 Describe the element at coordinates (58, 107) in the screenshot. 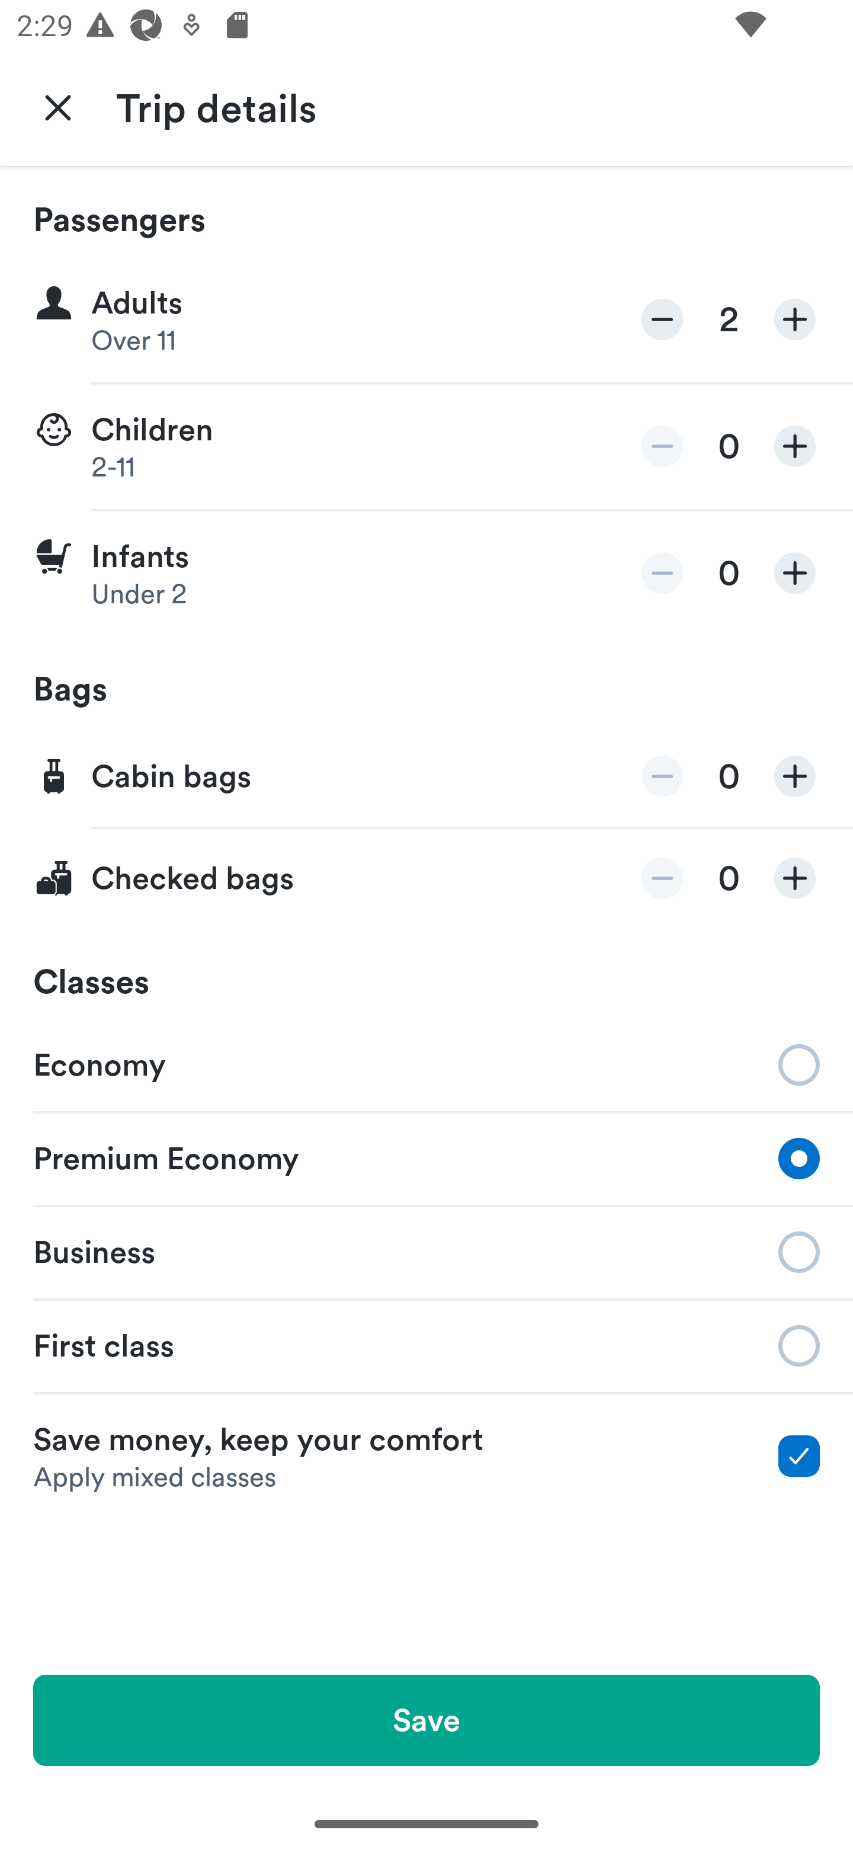

I see `Navigate up` at that location.